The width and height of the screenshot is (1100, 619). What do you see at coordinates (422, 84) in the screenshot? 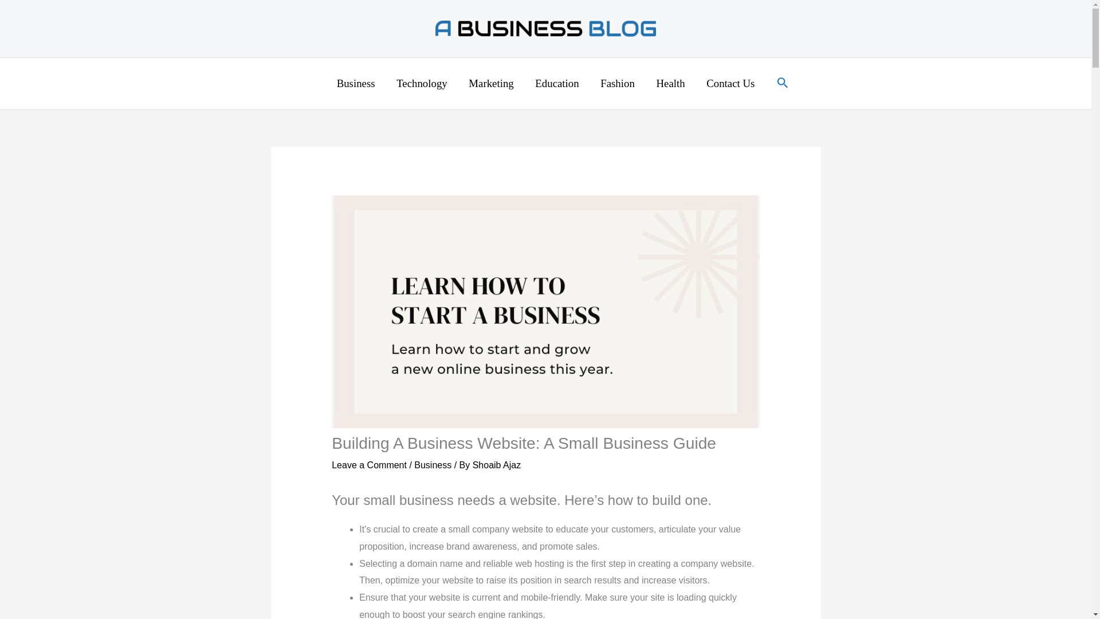
I see `Technology` at bounding box center [422, 84].